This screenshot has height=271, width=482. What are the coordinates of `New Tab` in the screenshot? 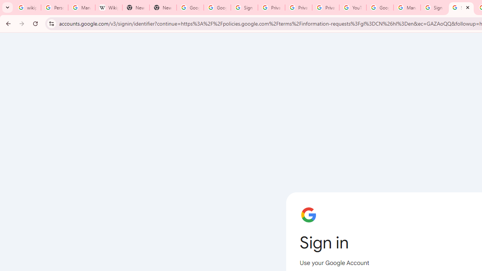 It's located at (163, 8).